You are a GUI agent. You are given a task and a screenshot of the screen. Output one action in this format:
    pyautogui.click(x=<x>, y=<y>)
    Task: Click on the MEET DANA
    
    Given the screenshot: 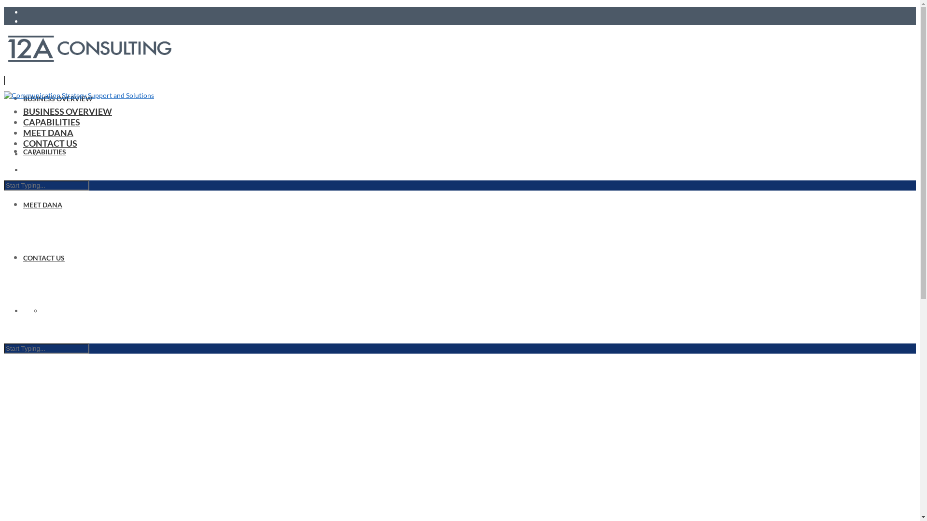 What is the action you would take?
    pyautogui.click(x=48, y=133)
    